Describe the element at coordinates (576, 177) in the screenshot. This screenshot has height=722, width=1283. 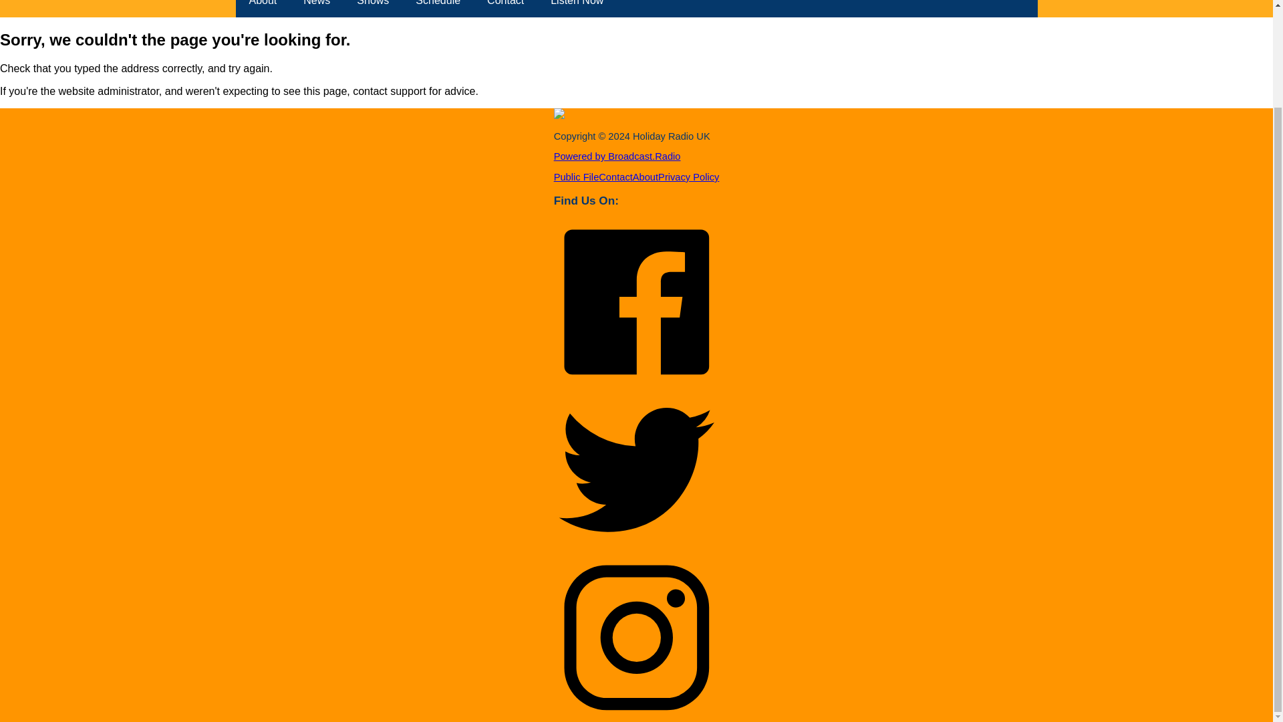
I see `Public File` at that location.